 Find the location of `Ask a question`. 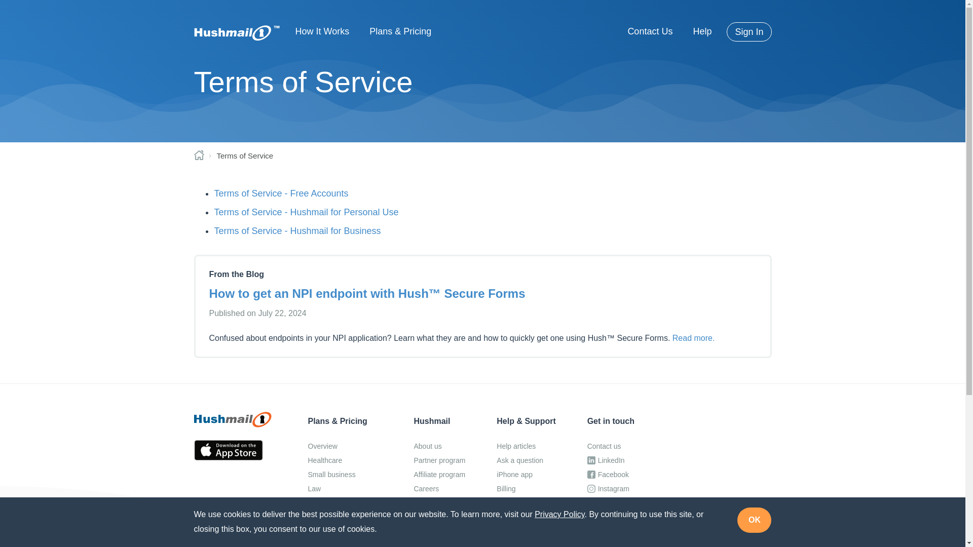

Ask a question is located at coordinates (526, 460).